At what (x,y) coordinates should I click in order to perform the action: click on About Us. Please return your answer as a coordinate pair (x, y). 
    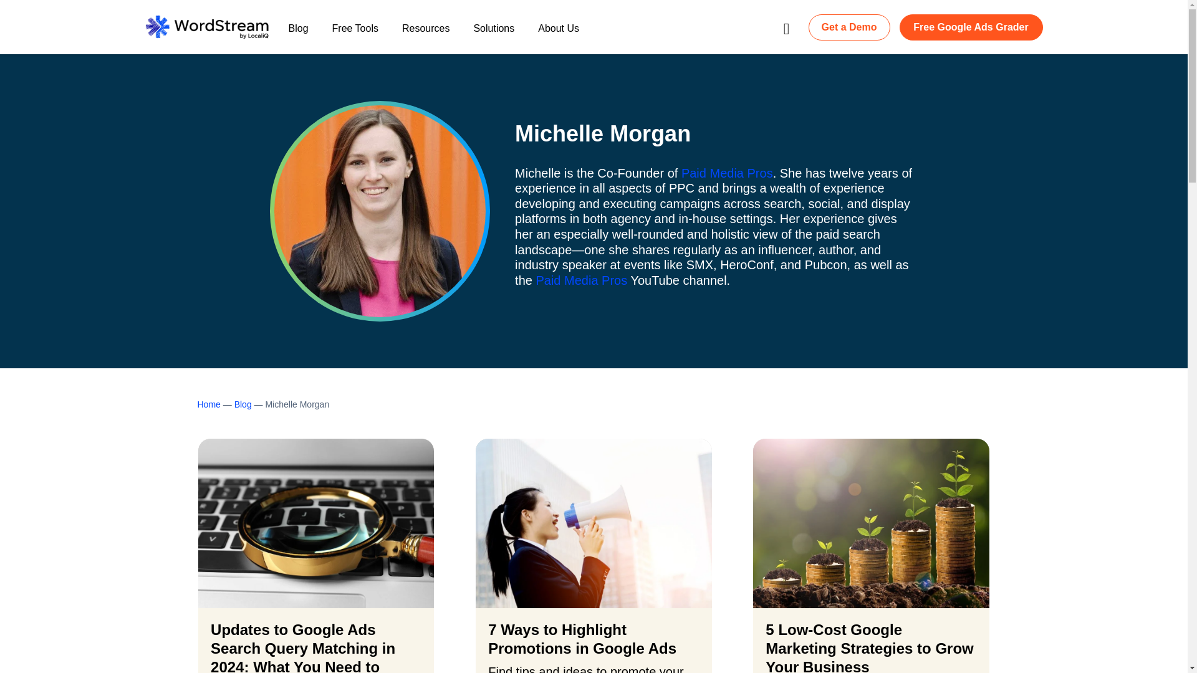
    Looking at the image, I should click on (559, 34).